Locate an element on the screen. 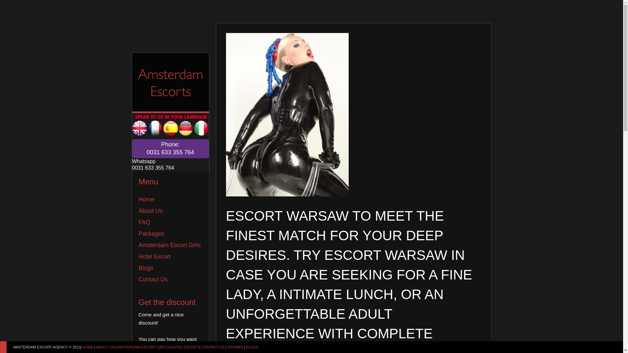  Hotel Escort is located at coordinates (146, 268).